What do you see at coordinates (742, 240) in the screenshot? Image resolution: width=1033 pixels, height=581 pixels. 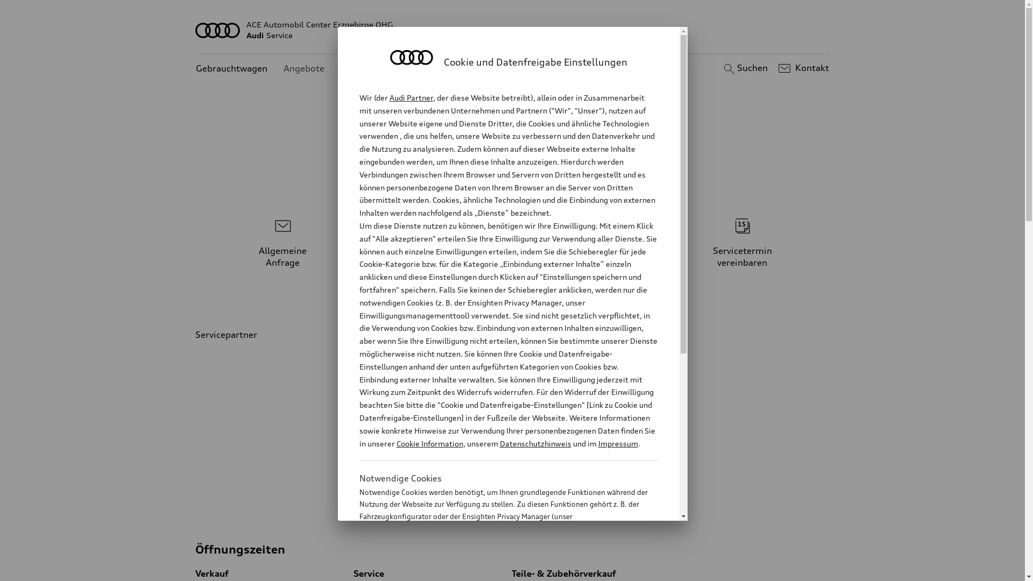 I see `Servicetermin
vereinbaren` at bounding box center [742, 240].